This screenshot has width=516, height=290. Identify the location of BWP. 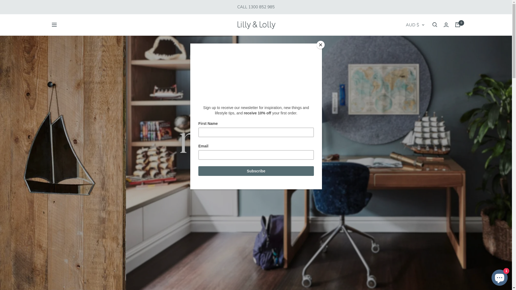
(409, 201).